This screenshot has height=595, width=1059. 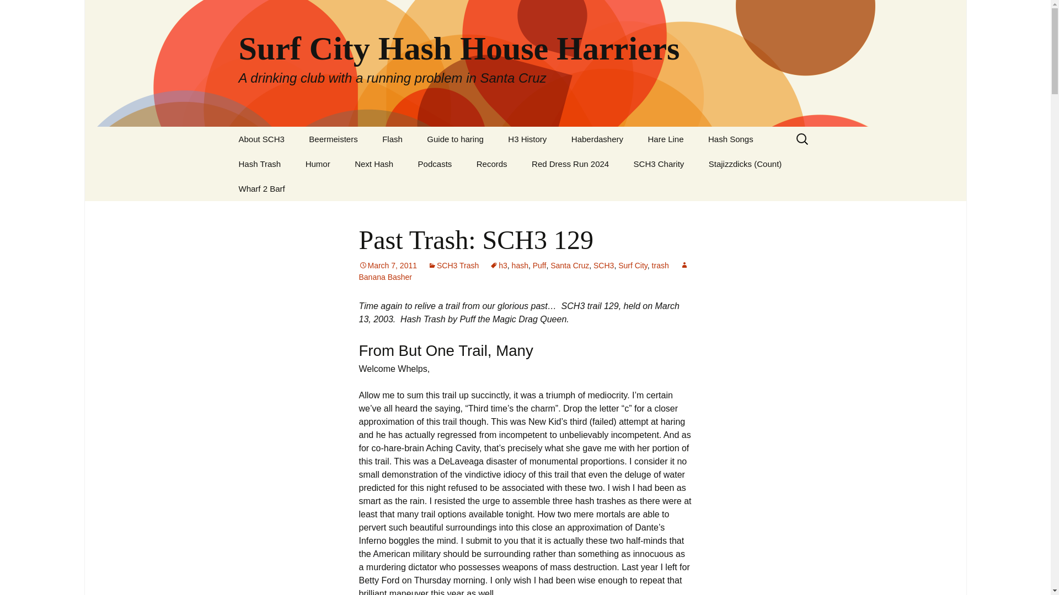 I want to click on trash, so click(x=661, y=266).